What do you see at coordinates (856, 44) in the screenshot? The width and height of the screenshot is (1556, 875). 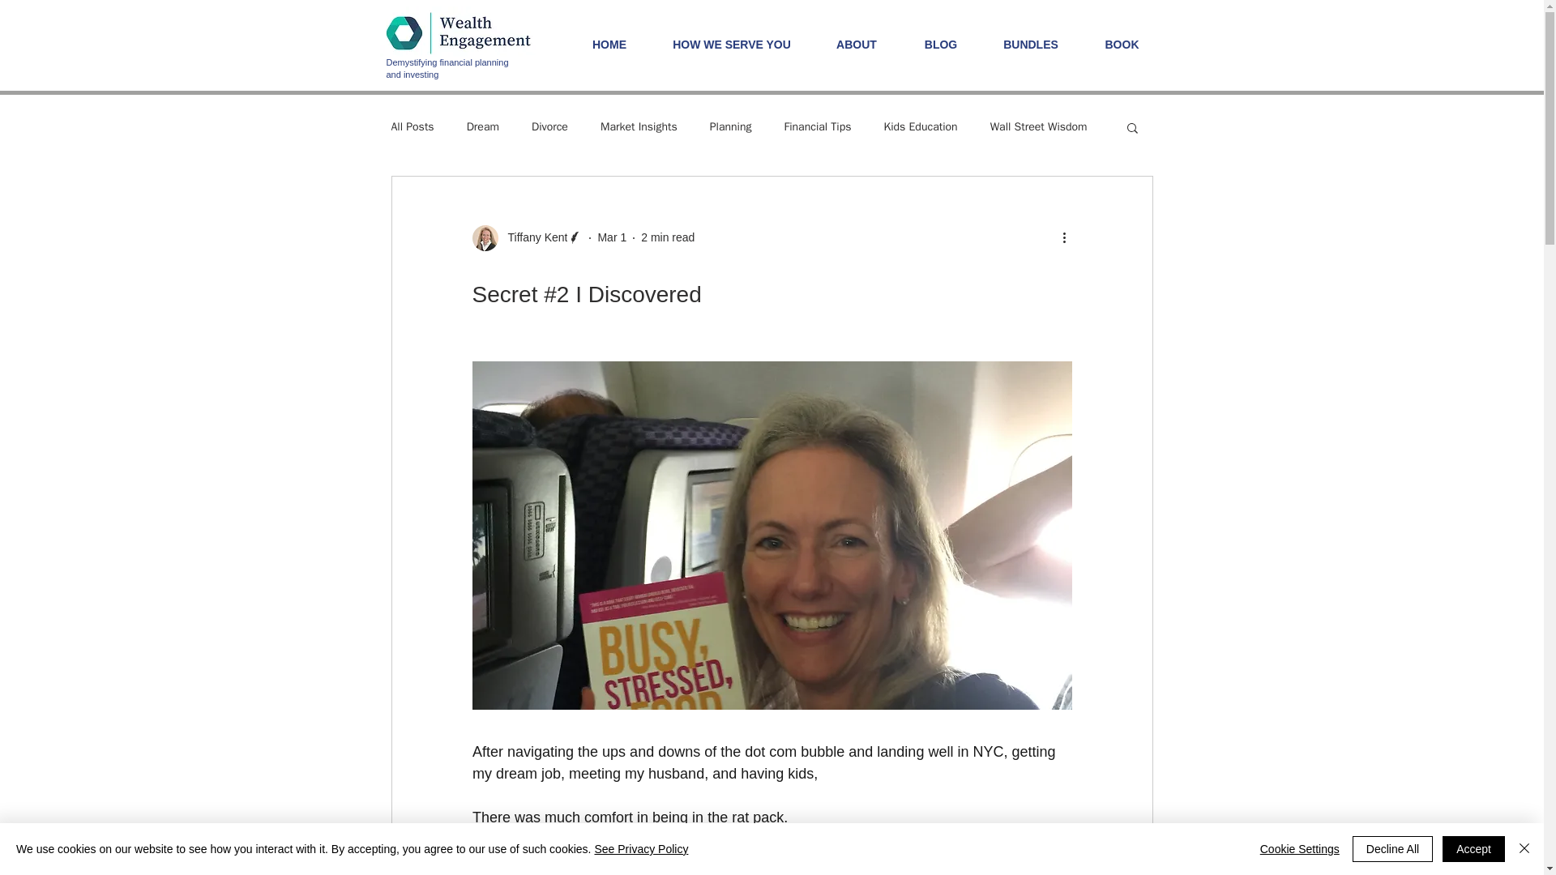 I see `ABOUT` at bounding box center [856, 44].